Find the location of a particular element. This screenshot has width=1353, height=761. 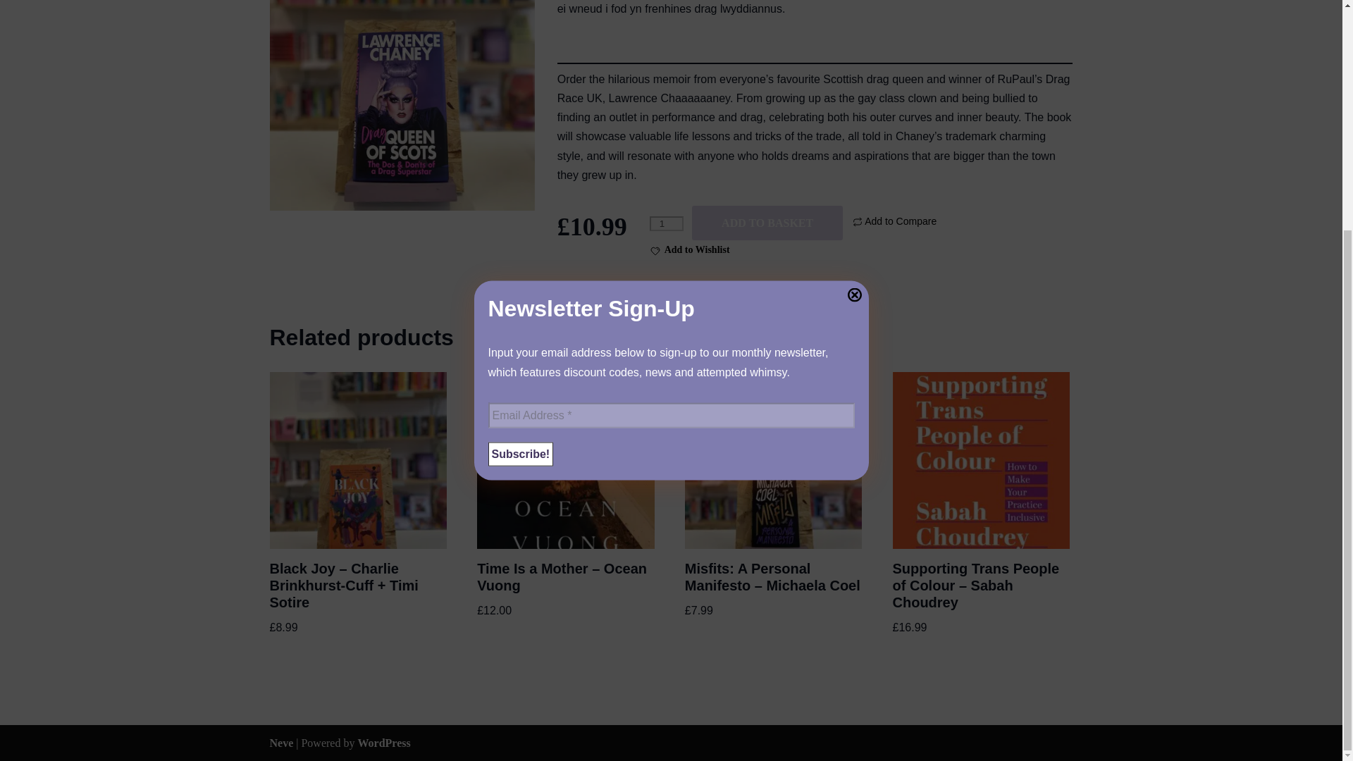

Neve is located at coordinates (281, 743).